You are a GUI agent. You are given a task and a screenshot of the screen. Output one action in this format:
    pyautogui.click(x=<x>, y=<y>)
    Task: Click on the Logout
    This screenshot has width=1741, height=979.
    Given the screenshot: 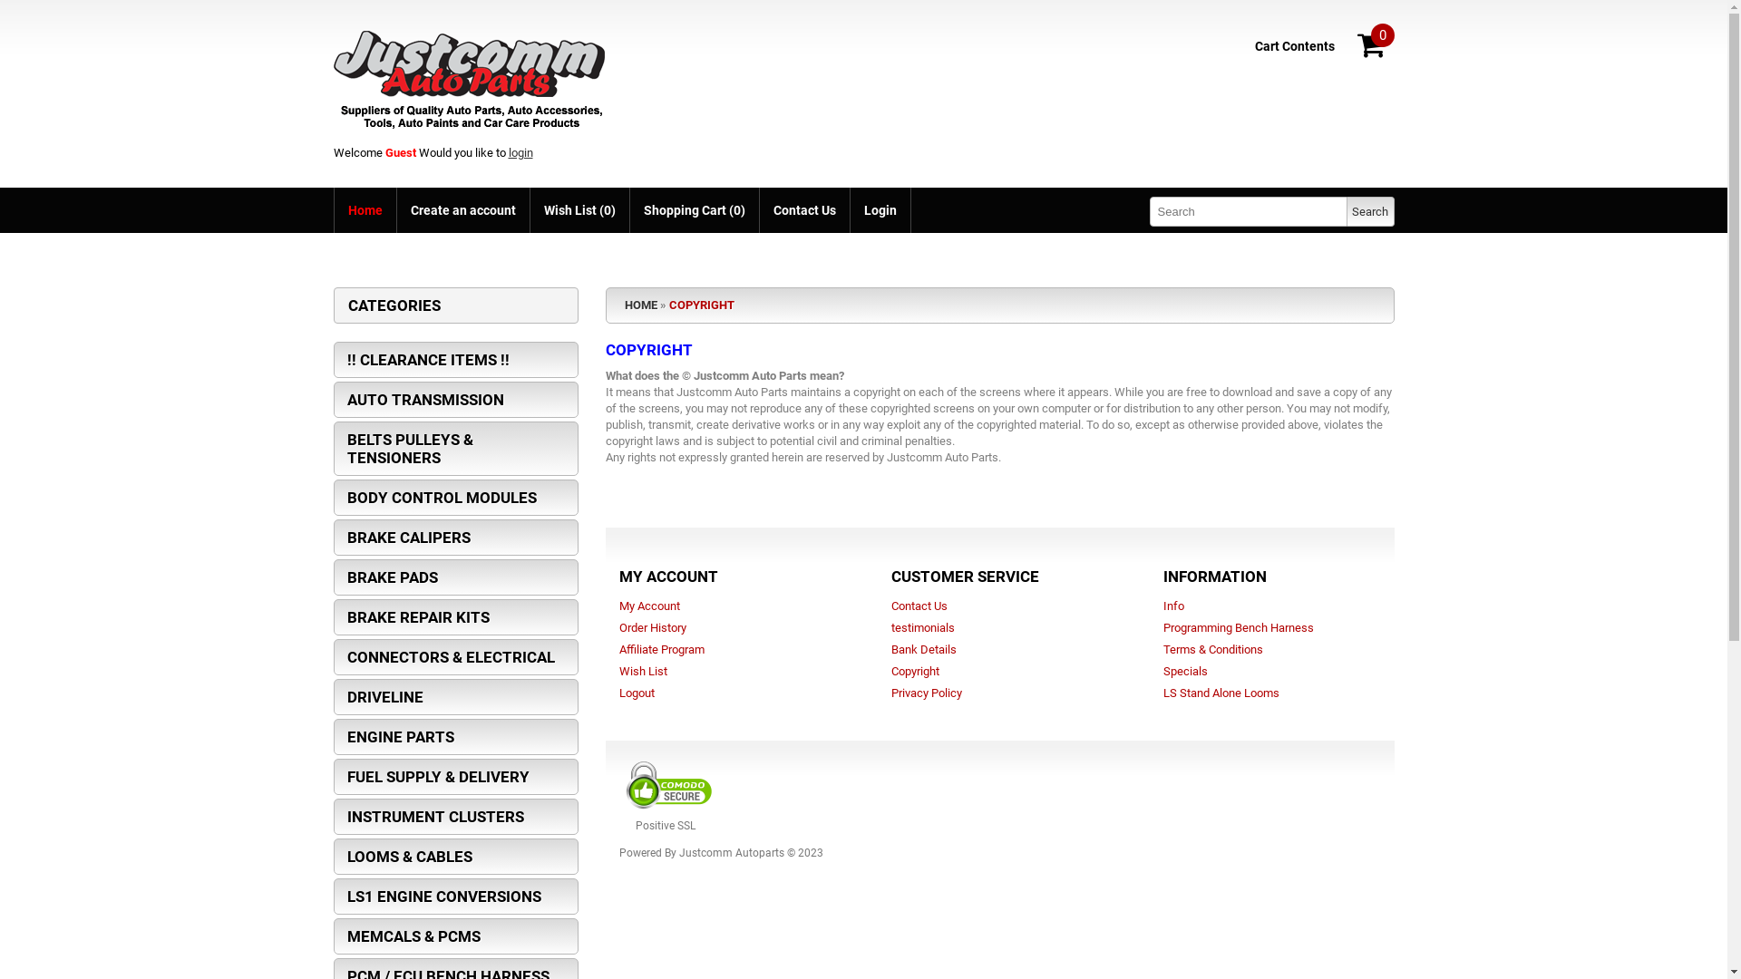 What is the action you would take?
    pyautogui.click(x=637, y=693)
    